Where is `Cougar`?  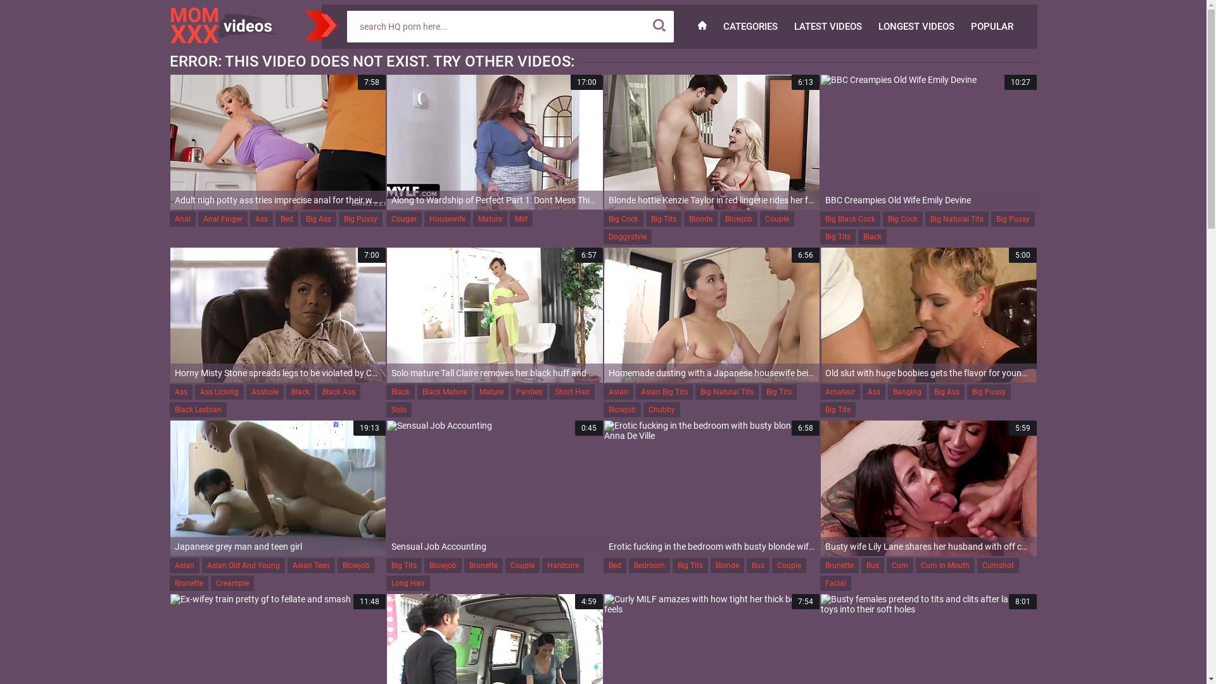 Cougar is located at coordinates (404, 219).